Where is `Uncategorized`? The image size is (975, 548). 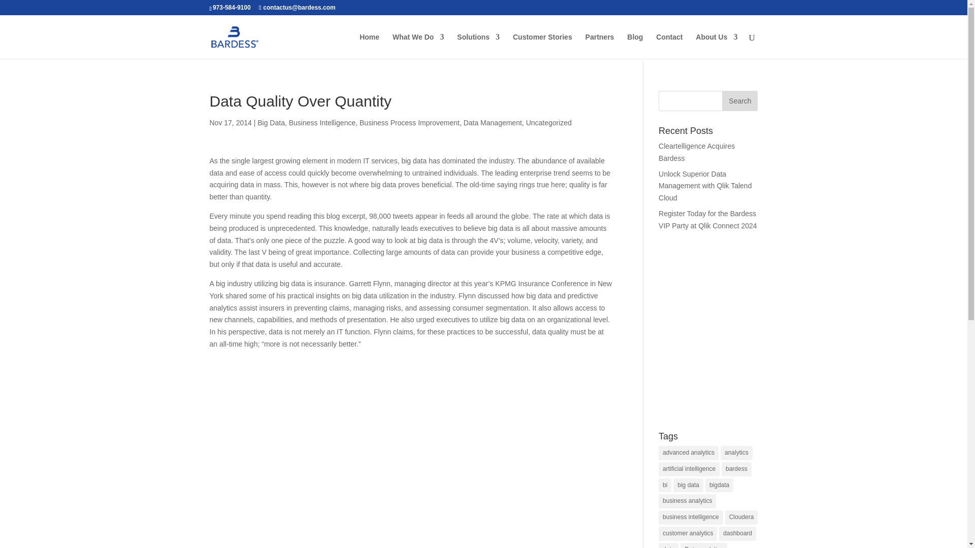 Uncategorized is located at coordinates (548, 123).